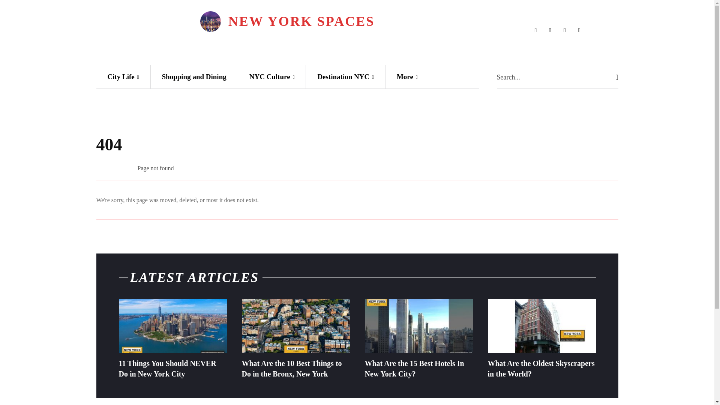 The height and width of the screenshot is (405, 720). I want to click on 11 Things You Should NEVER Do in New York City, so click(167, 368).